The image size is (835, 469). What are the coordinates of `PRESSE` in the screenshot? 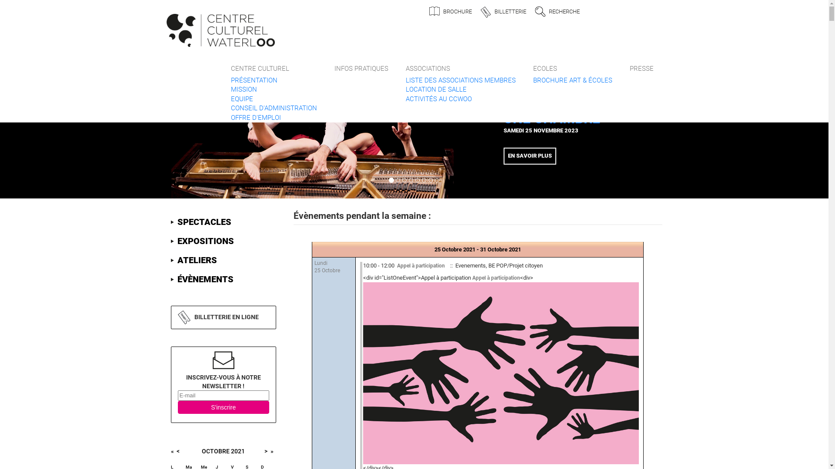 It's located at (642, 61).